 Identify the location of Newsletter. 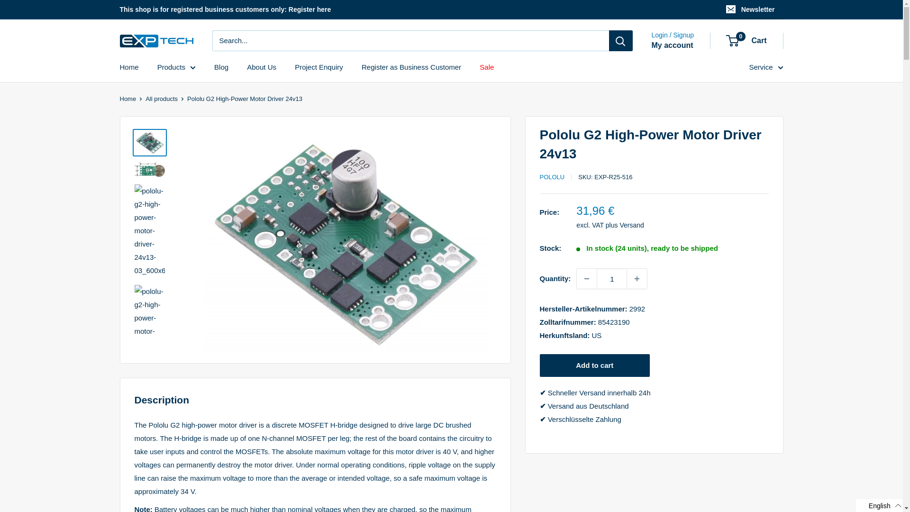
(751, 9).